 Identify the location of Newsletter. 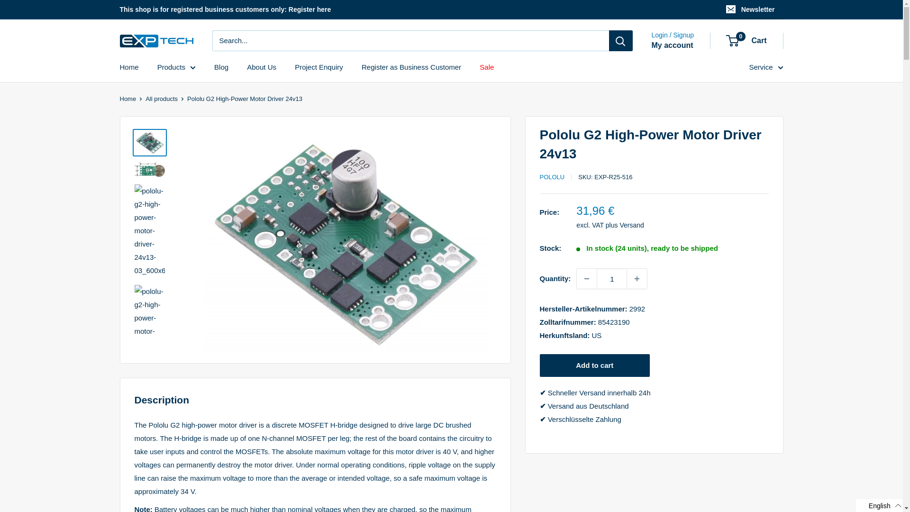
(751, 9).